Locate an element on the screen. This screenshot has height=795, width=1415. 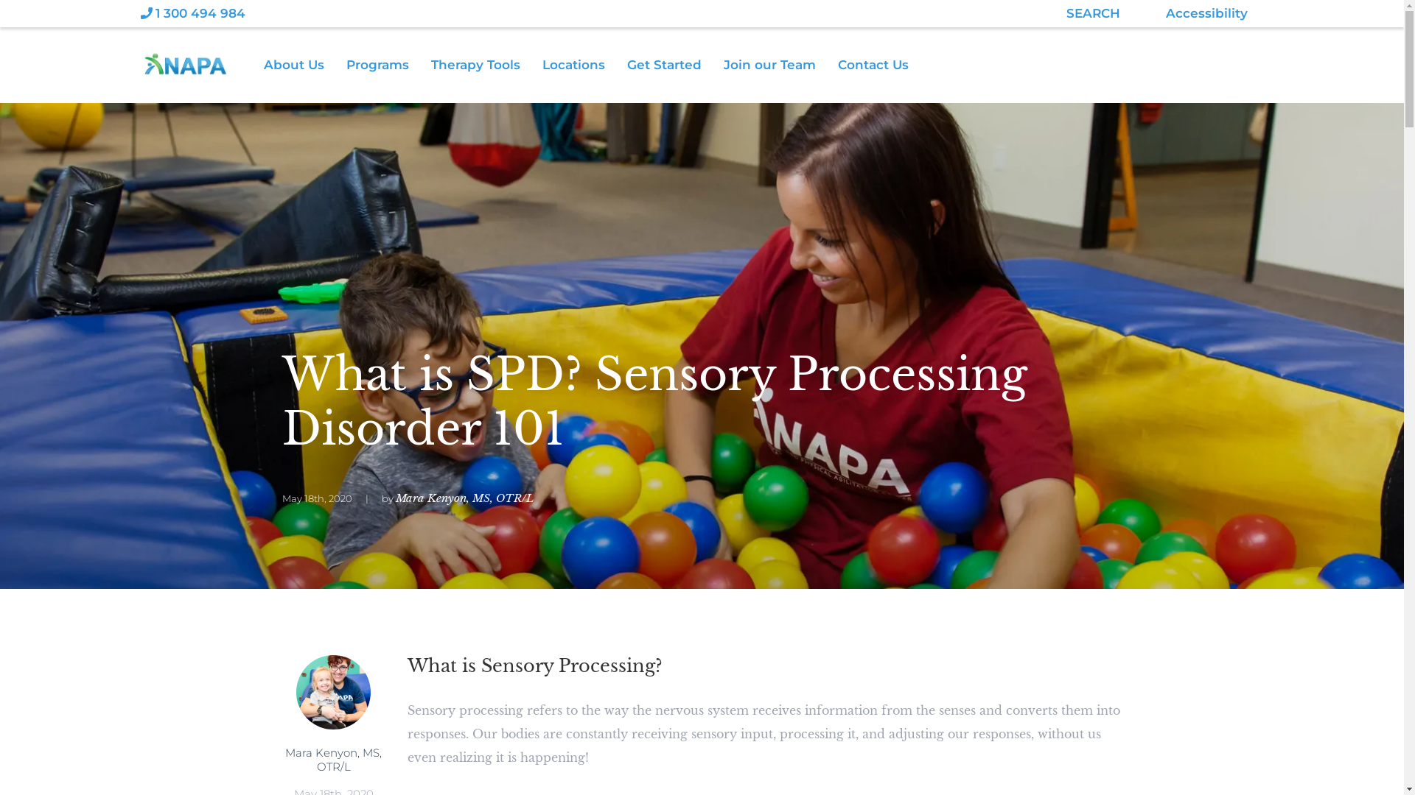
Contact Us is located at coordinates (884, 65).